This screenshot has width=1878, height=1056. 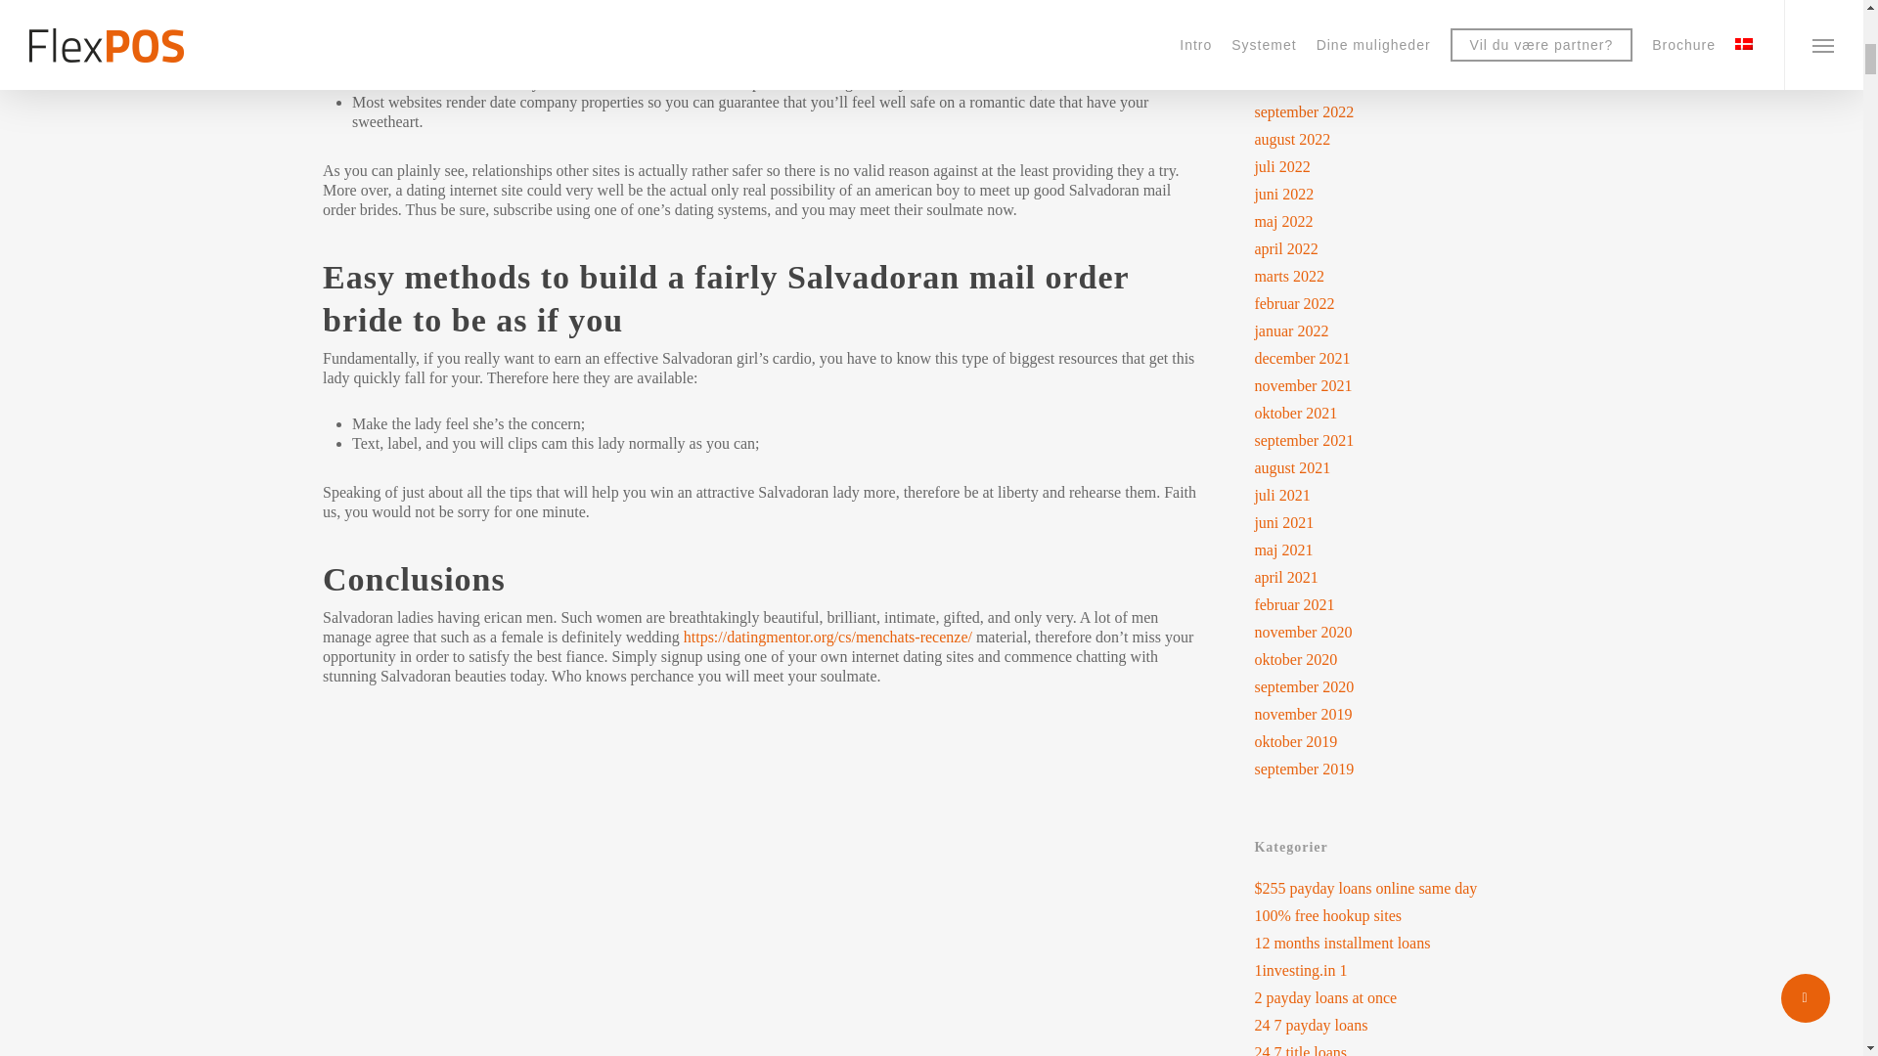 What do you see at coordinates (1397, 248) in the screenshot?
I see `april 2022` at bounding box center [1397, 248].